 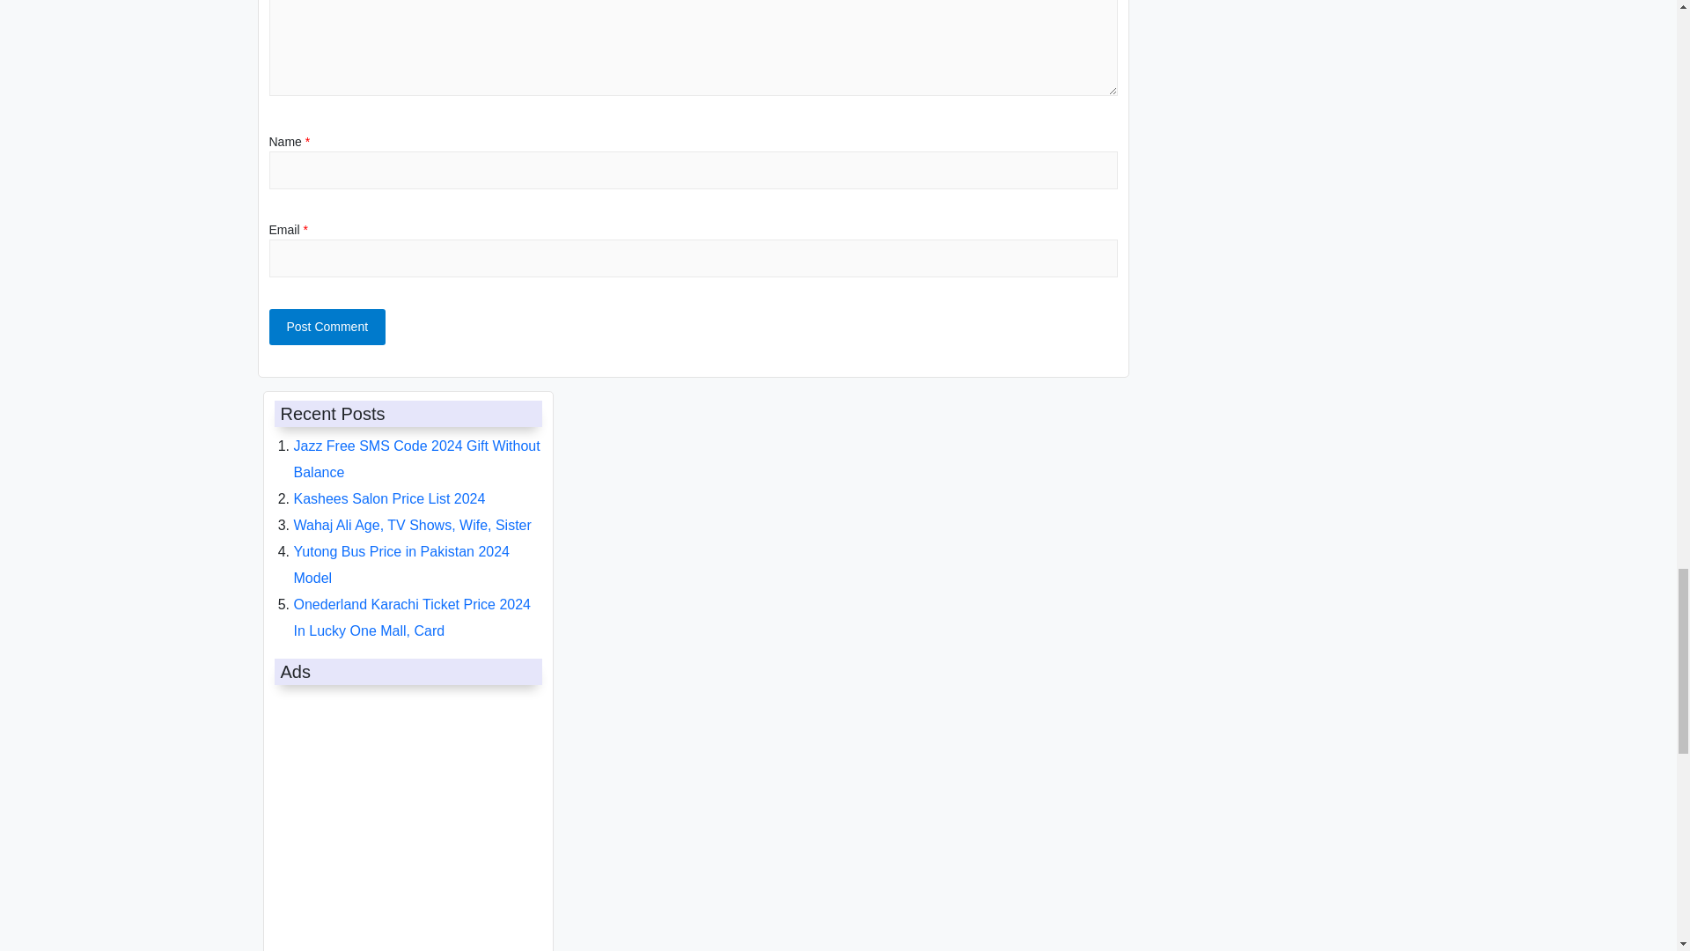 What do you see at coordinates (327, 328) in the screenshot?
I see `Post Comment` at bounding box center [327, 328].